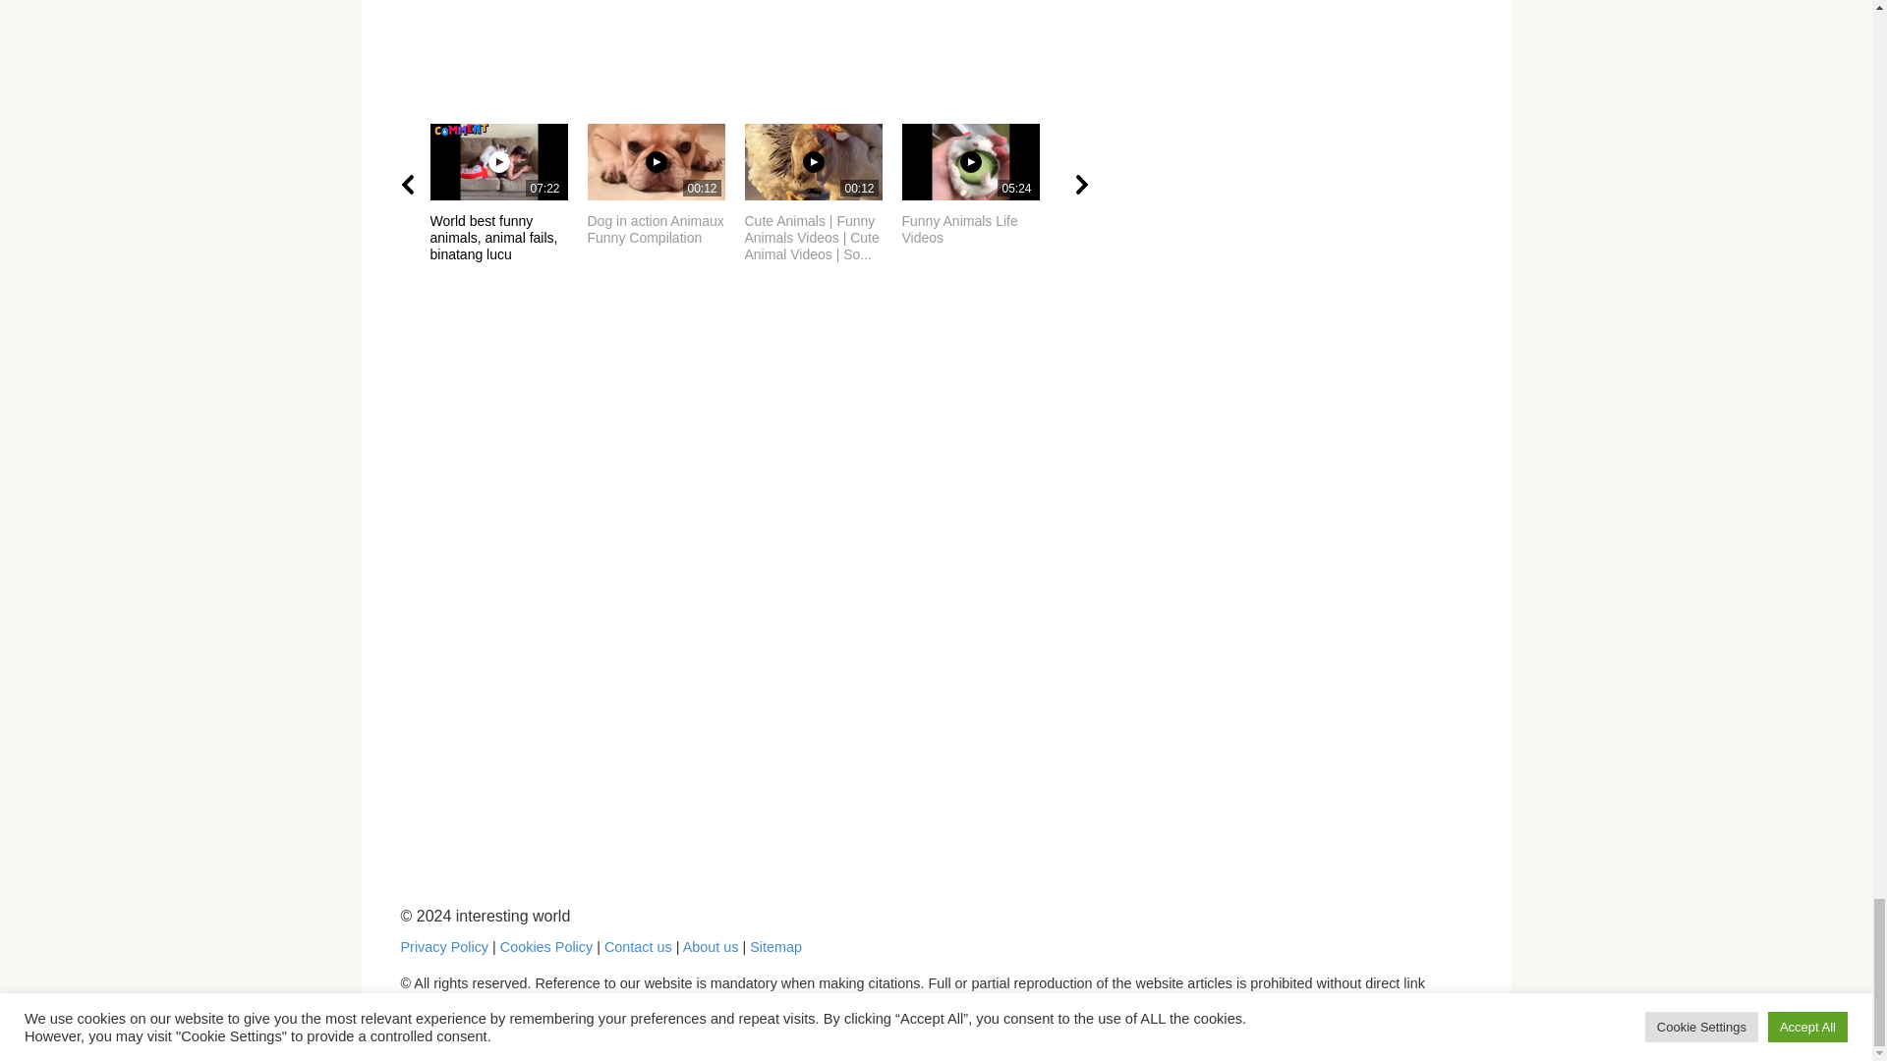 The width and height of the screenshot is (1887, 1061). What do you see at coordinates (980, 185) in the screenshot?
I see `About us` at bounding box center [980, 185].